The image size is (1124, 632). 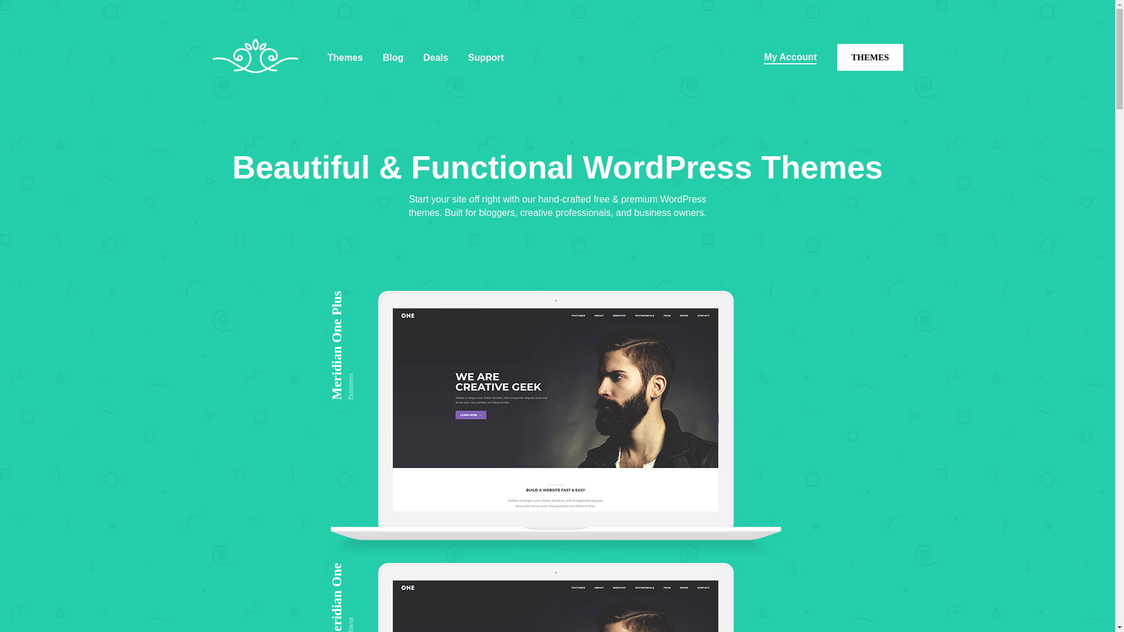 I want to click on Support, so click(x=485, y=57).